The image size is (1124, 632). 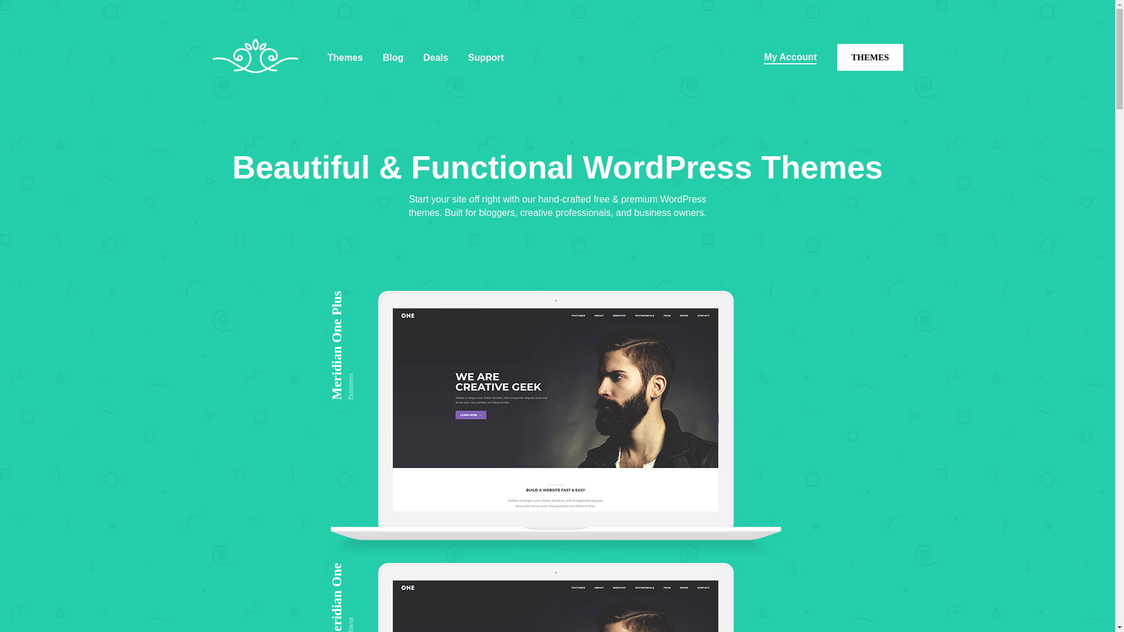 I want to click on Support, so click(x=485, y=57).